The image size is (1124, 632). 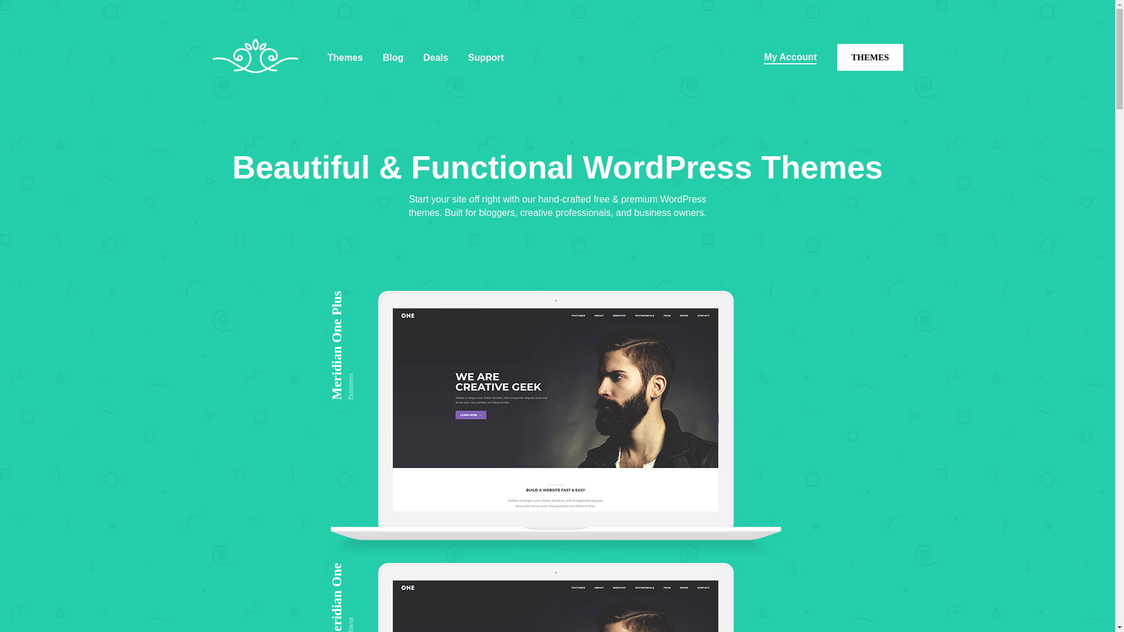 I want to click on Support, so click(x=485, y=57).